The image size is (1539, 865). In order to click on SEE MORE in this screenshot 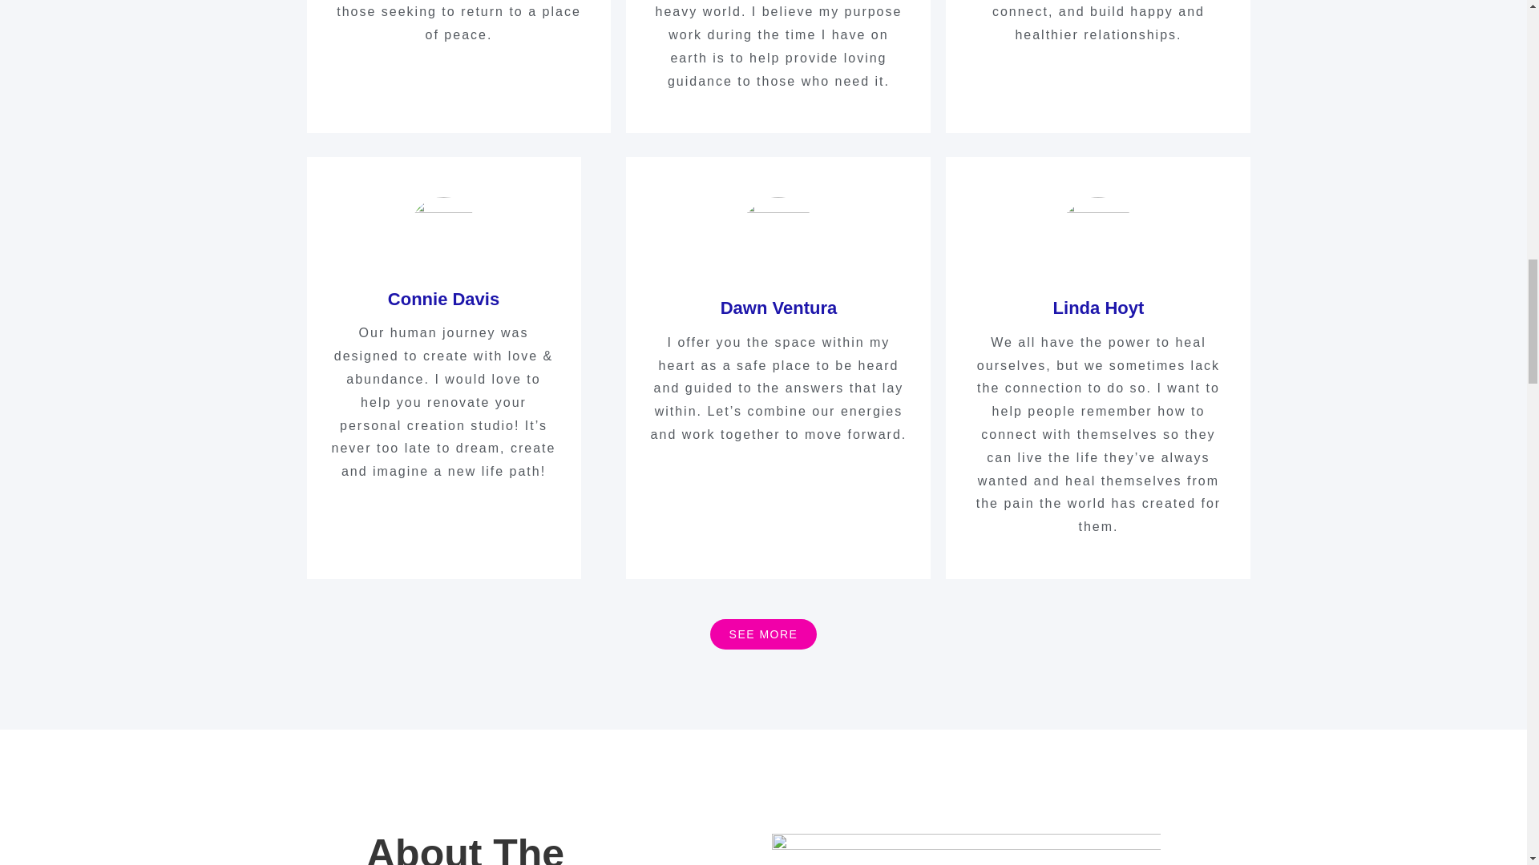, I will do `click(763, 634)`.